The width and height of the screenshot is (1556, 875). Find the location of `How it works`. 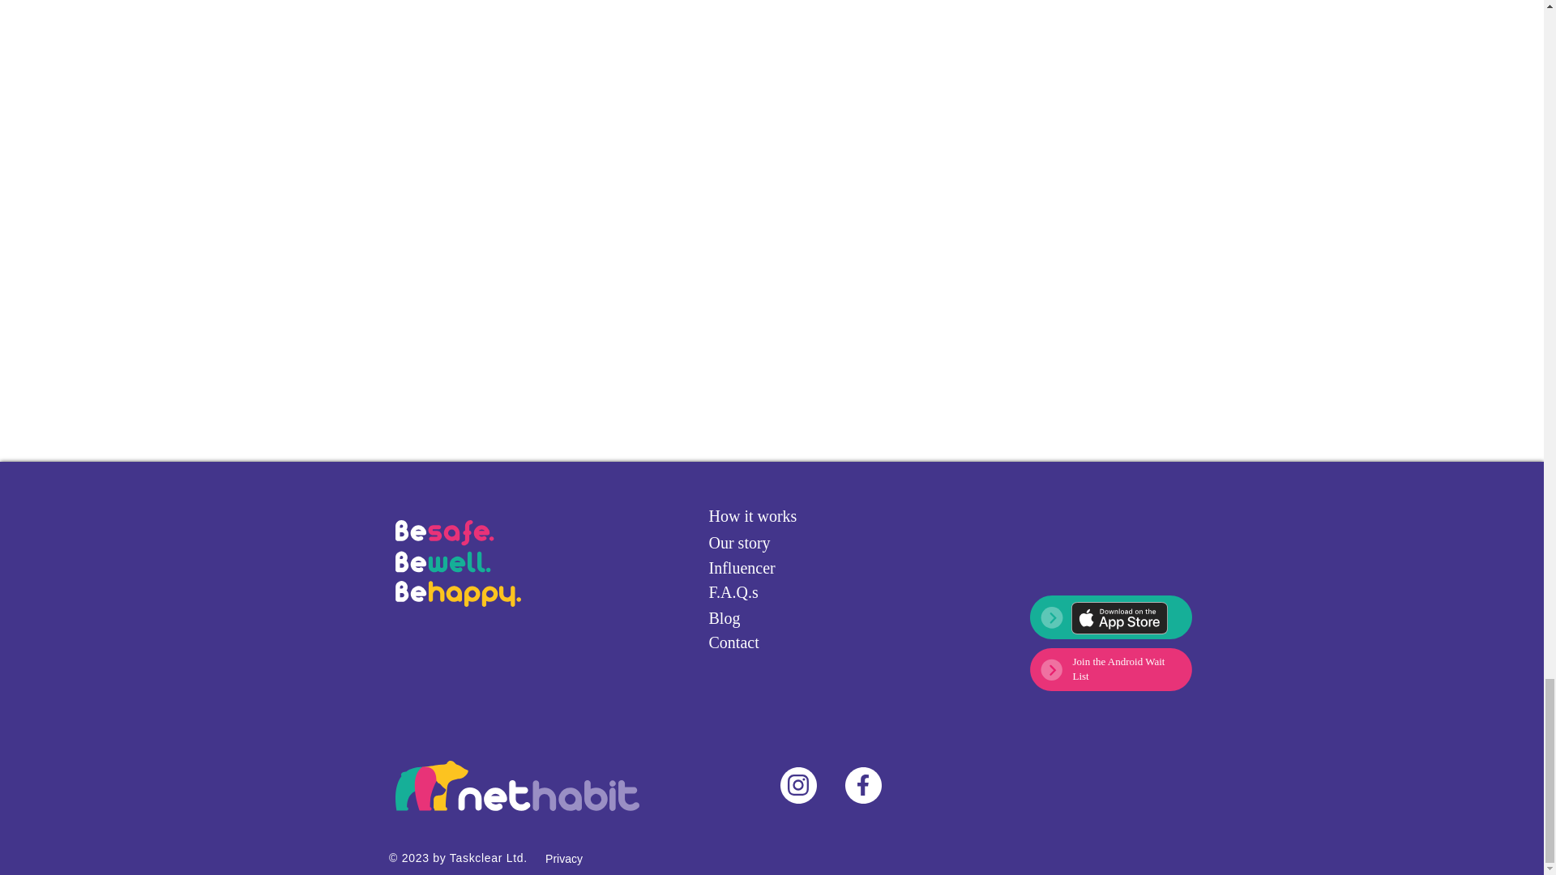

How it works is located at coordinates (765, 515).